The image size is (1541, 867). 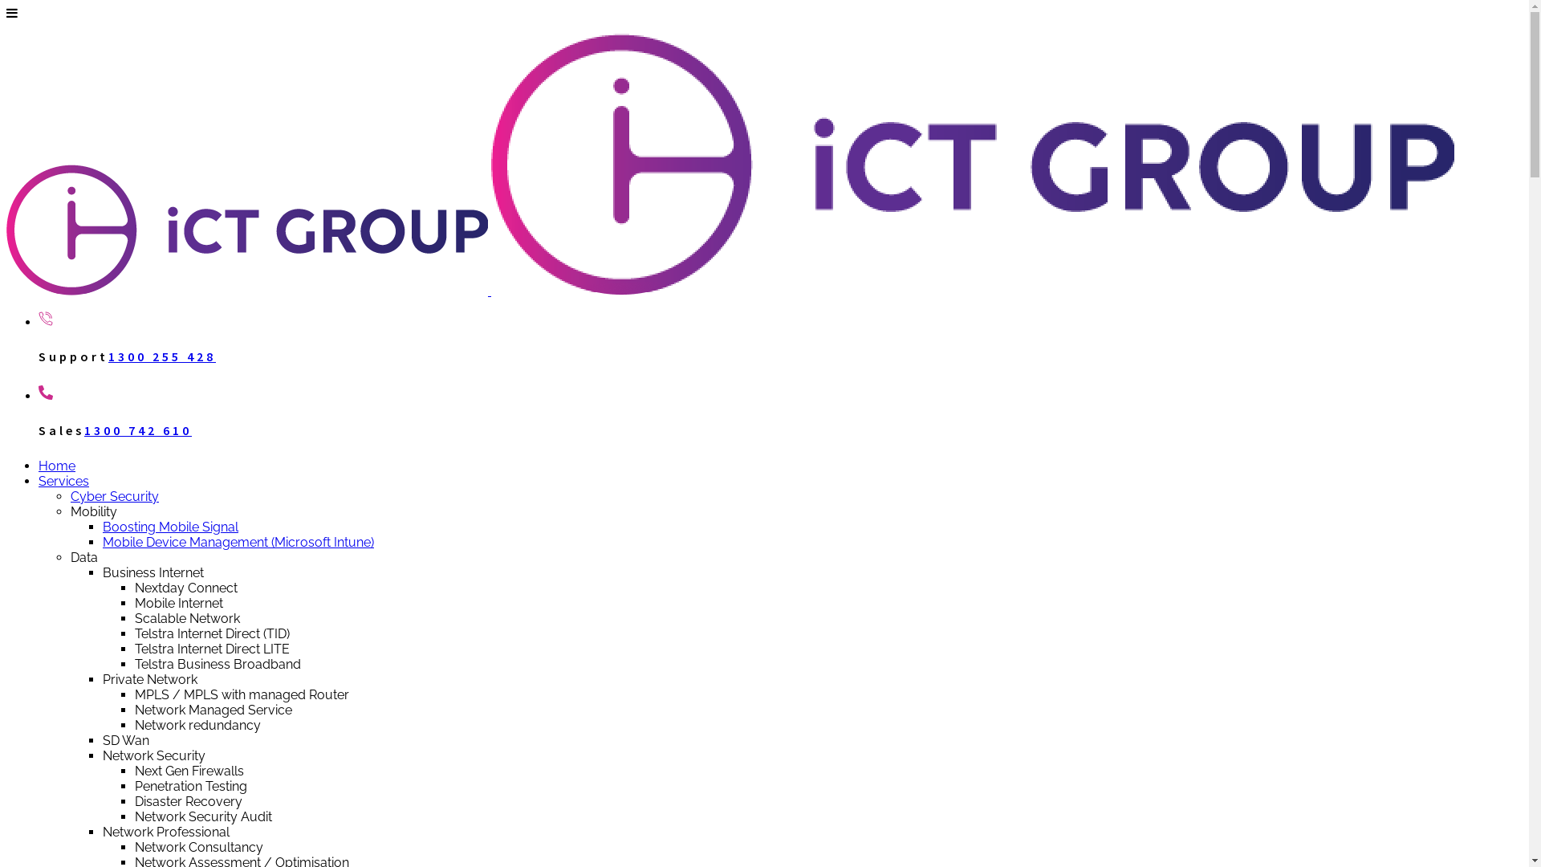 I want to click on Network Security Audit, so click(x=204, y=817).